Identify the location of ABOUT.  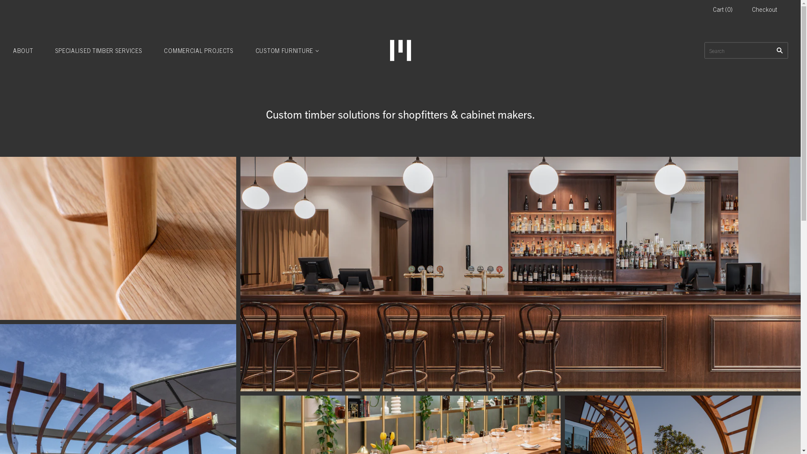
(23, 50).